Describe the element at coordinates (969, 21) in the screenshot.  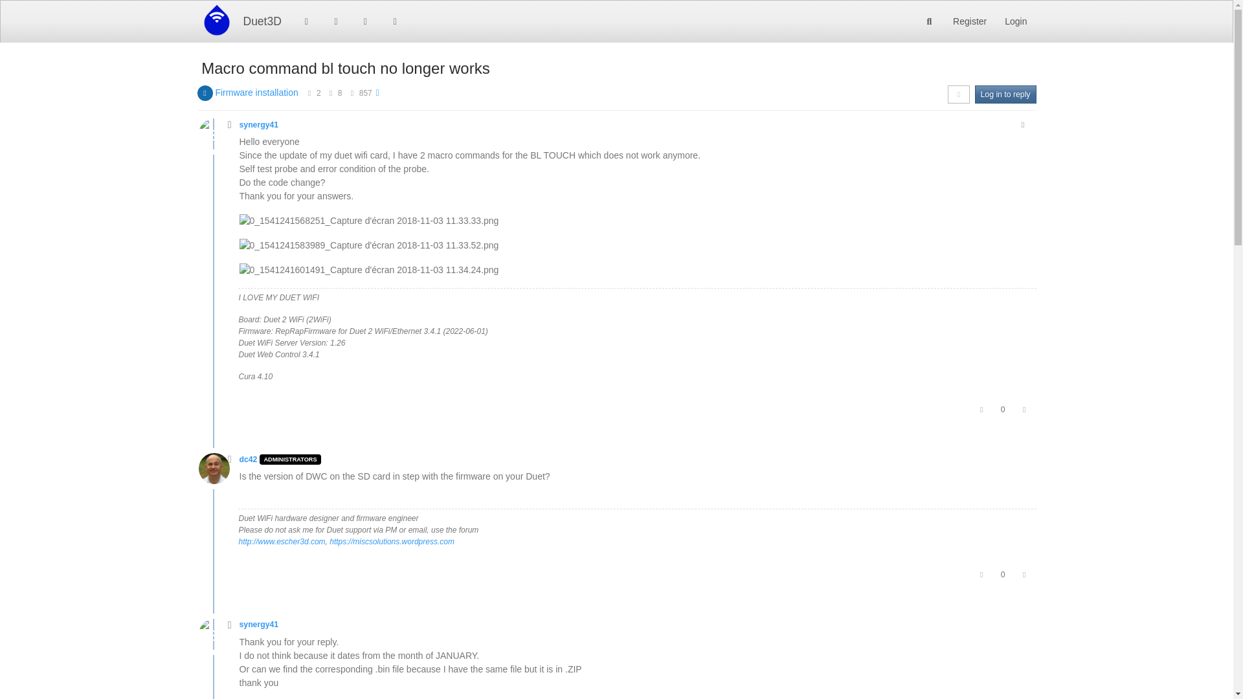
I see `Register` at that location.